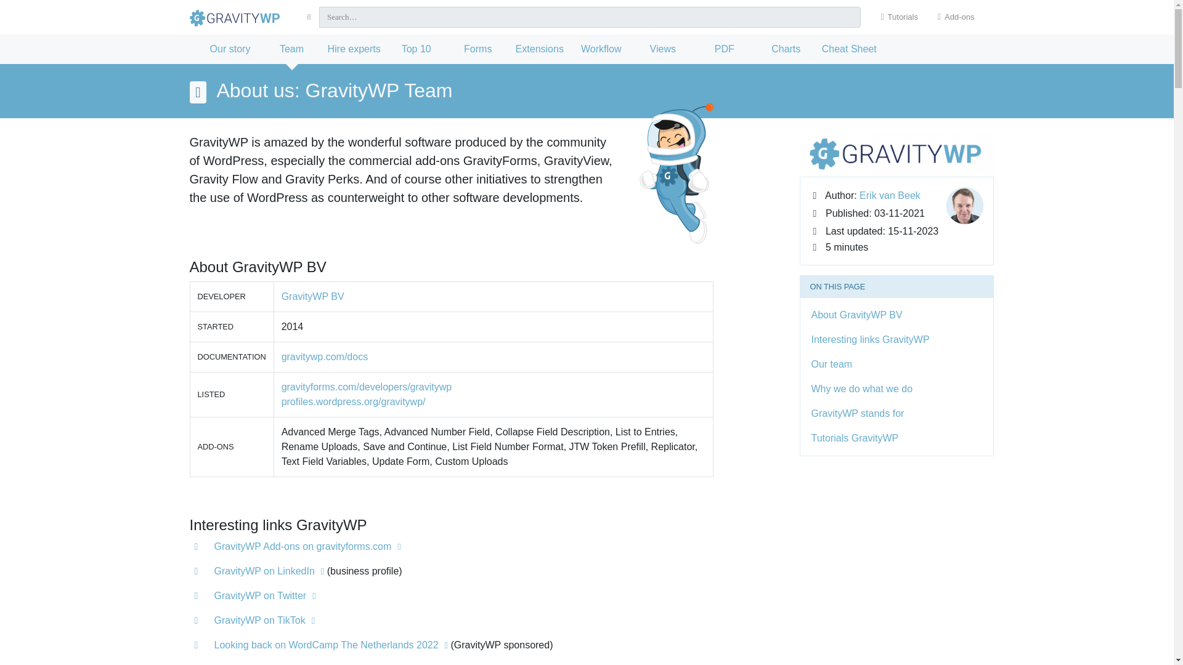  Describe the element at coordinates (307, 547) in the screenshot. I see `GravityWP Add-ons on gravityforms.com` at that location.